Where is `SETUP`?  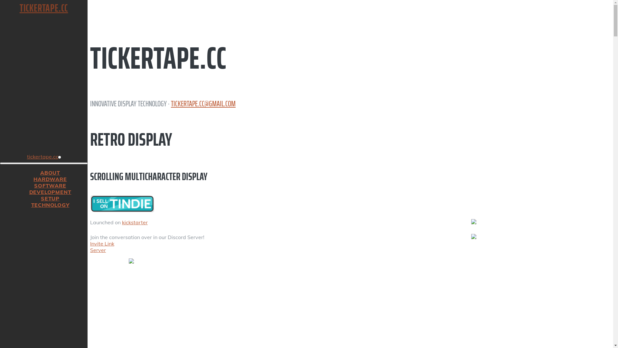
SETUP is located at coordinates (50, 198).